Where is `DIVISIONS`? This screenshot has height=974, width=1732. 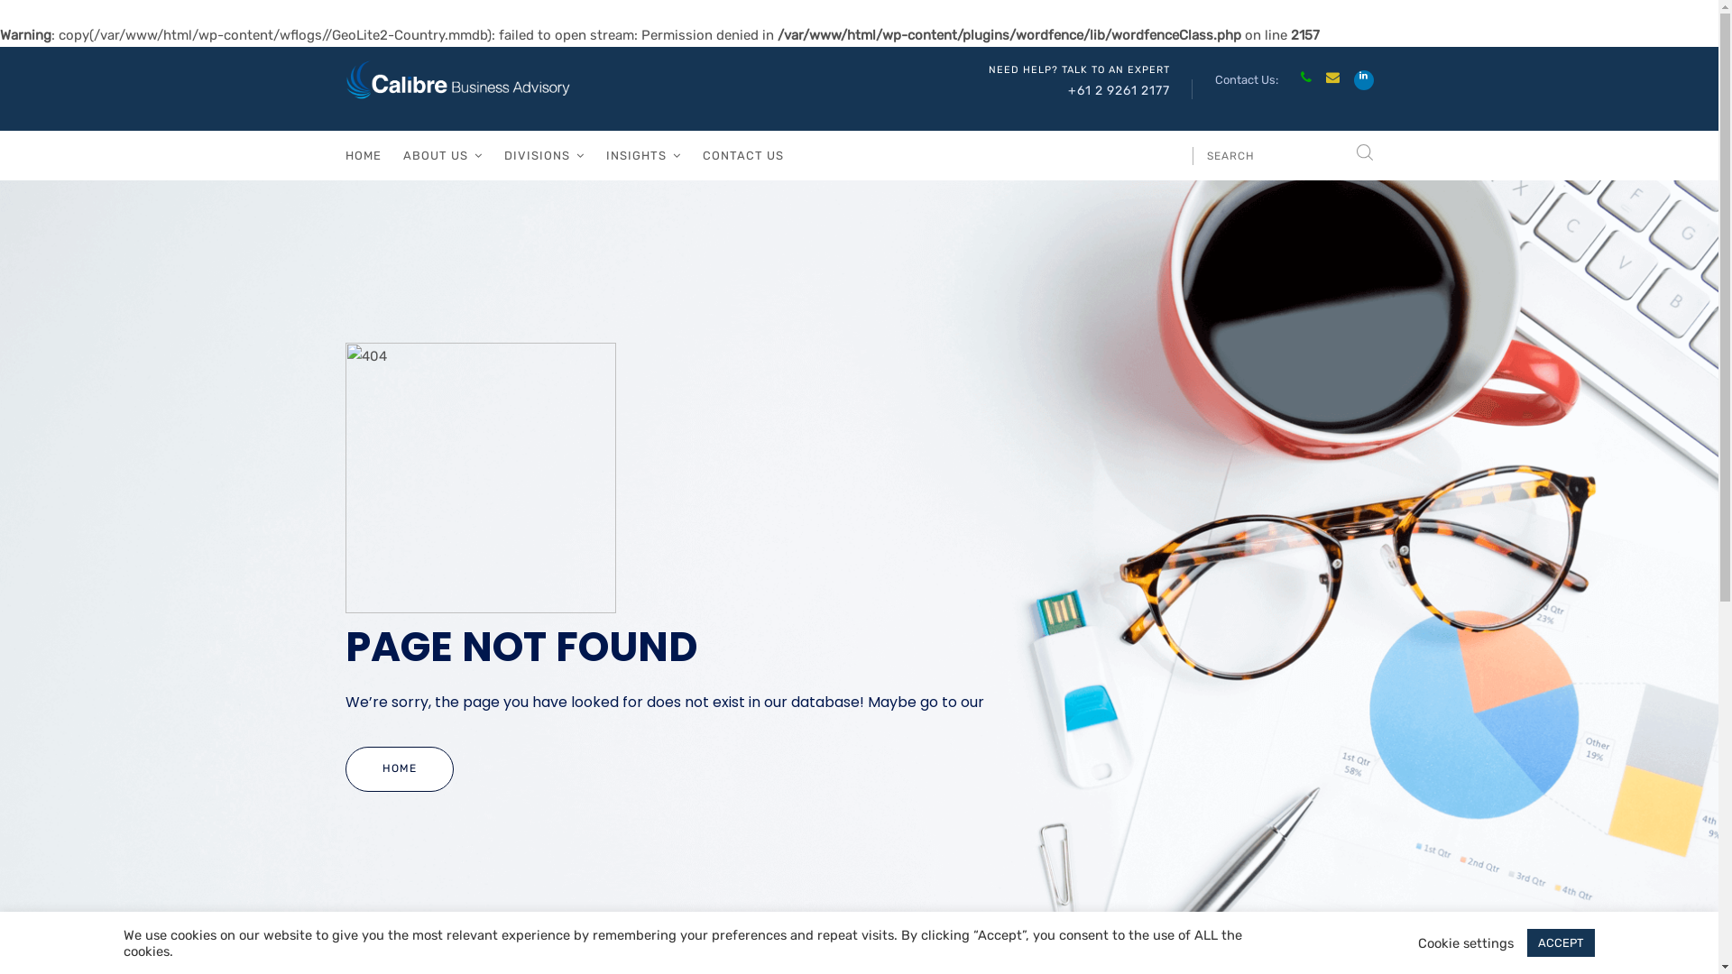
DIVISIONS is located at coordinates (543, 155).